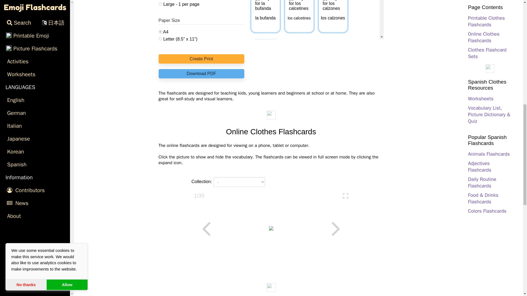 The width and height of the screenshot is (527, 296). Describe the element at coordinates (346, 197) in the screenshot. I see `Show Full Screen` at that location.